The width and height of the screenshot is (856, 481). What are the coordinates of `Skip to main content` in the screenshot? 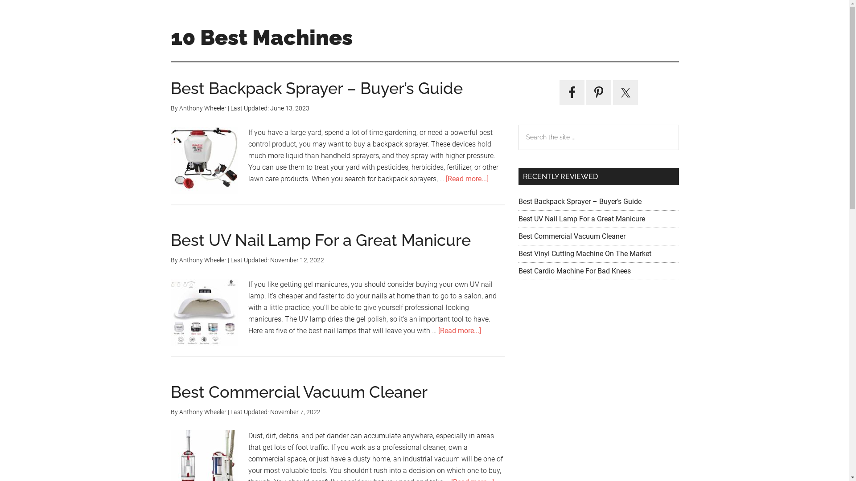 It's located at (0, 0).